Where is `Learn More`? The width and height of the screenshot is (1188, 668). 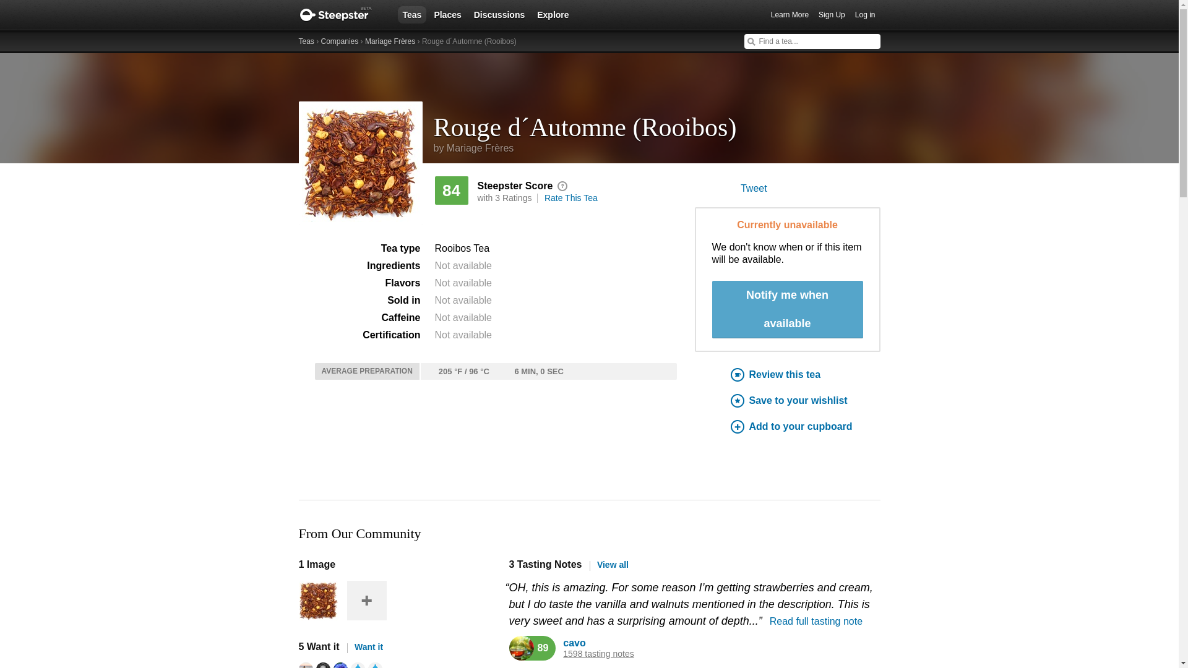
Learn More is located at coordinates (790, 15).